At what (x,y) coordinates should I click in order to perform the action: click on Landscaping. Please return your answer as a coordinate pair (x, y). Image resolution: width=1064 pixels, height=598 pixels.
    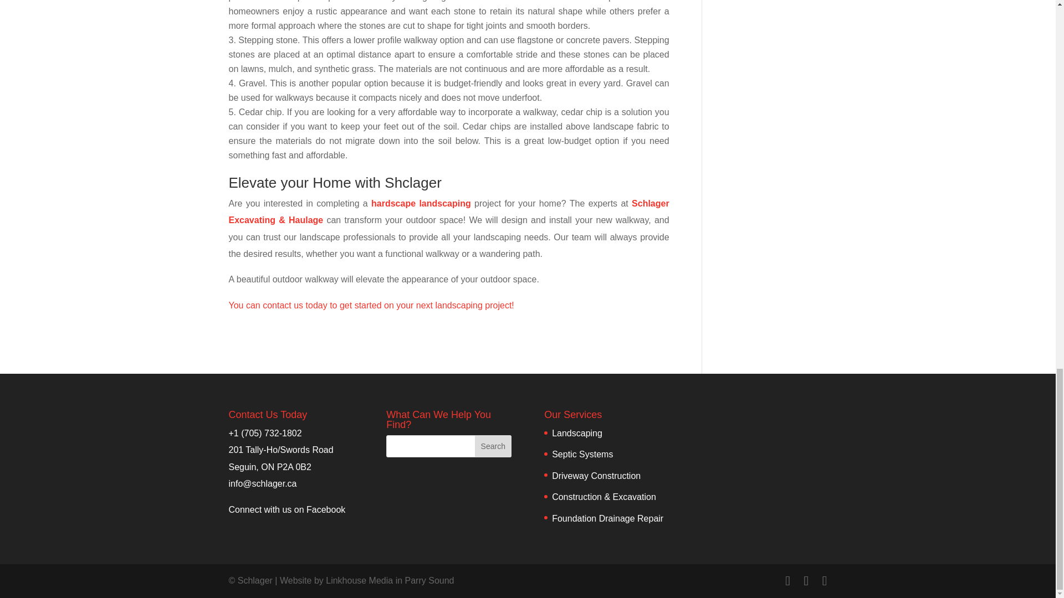
    Looking at the image, I should click on (577, 433).